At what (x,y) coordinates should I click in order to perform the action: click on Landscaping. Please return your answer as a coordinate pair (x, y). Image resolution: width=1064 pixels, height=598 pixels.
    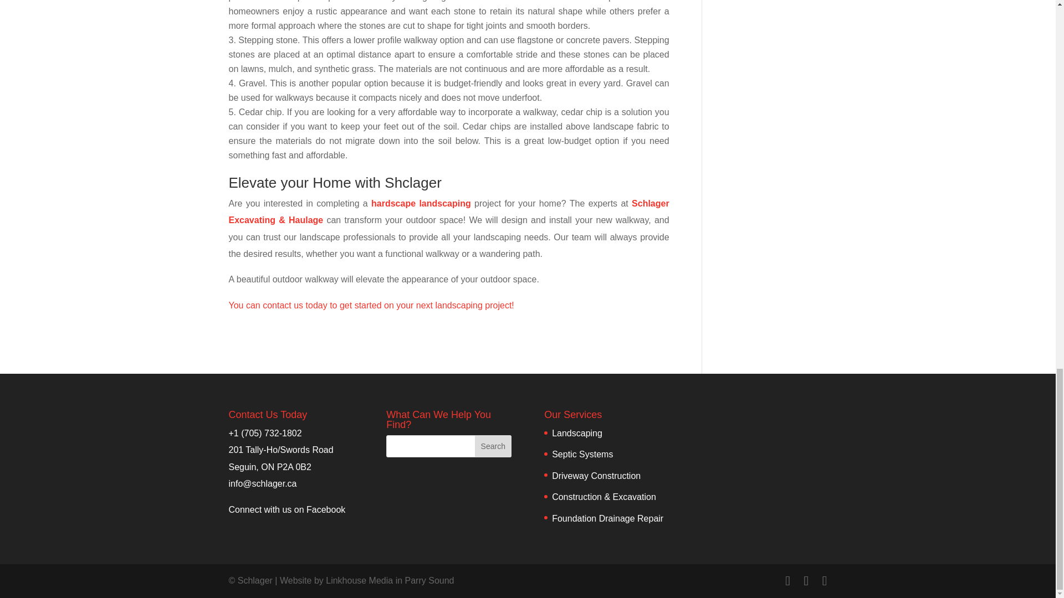
    Looking at the image, I should click on (577, 433).